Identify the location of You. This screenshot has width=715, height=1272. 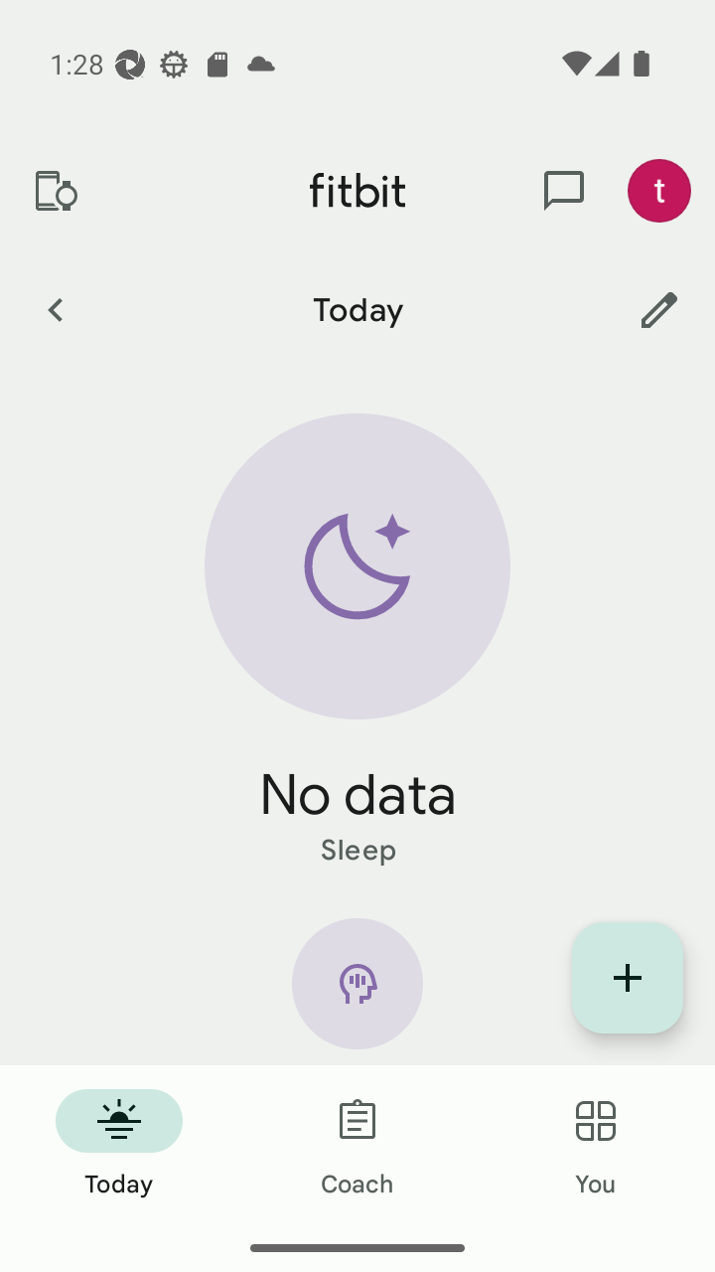
(596, 1145).